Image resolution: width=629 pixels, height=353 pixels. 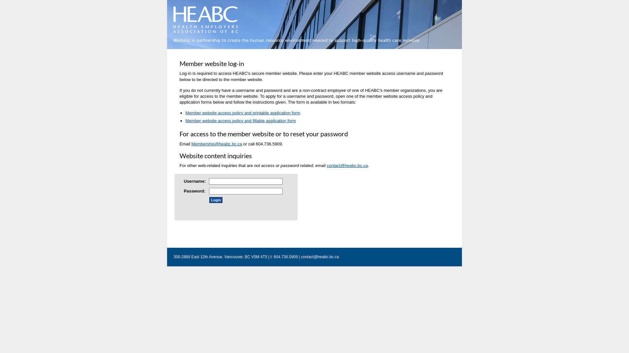 I want to click on contact@heabc.bc.ca, so click(x=347, y=165).